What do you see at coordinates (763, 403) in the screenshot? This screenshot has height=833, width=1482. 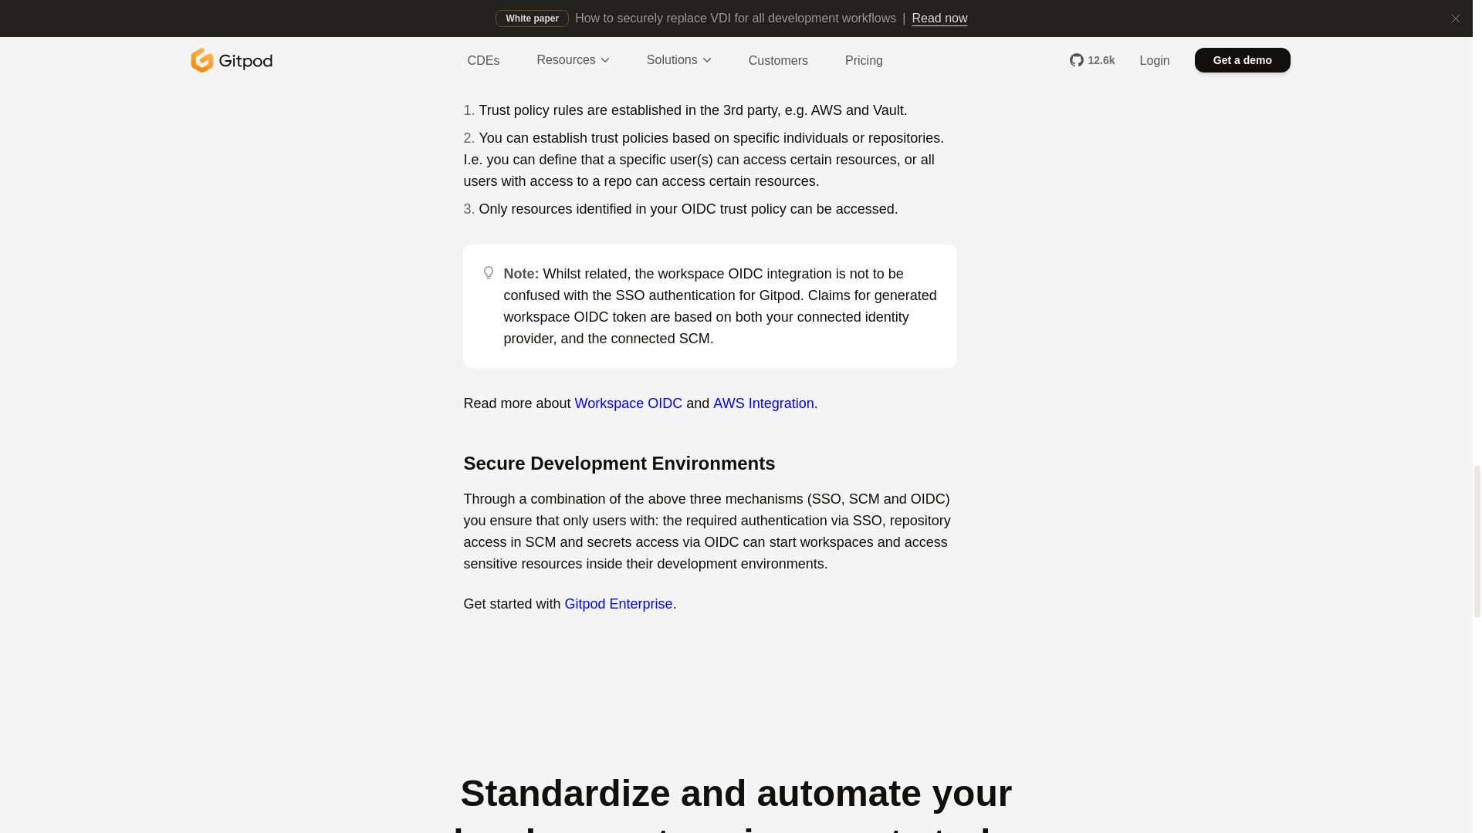 I see `AWS Integration` at bounding box center [763, 403].